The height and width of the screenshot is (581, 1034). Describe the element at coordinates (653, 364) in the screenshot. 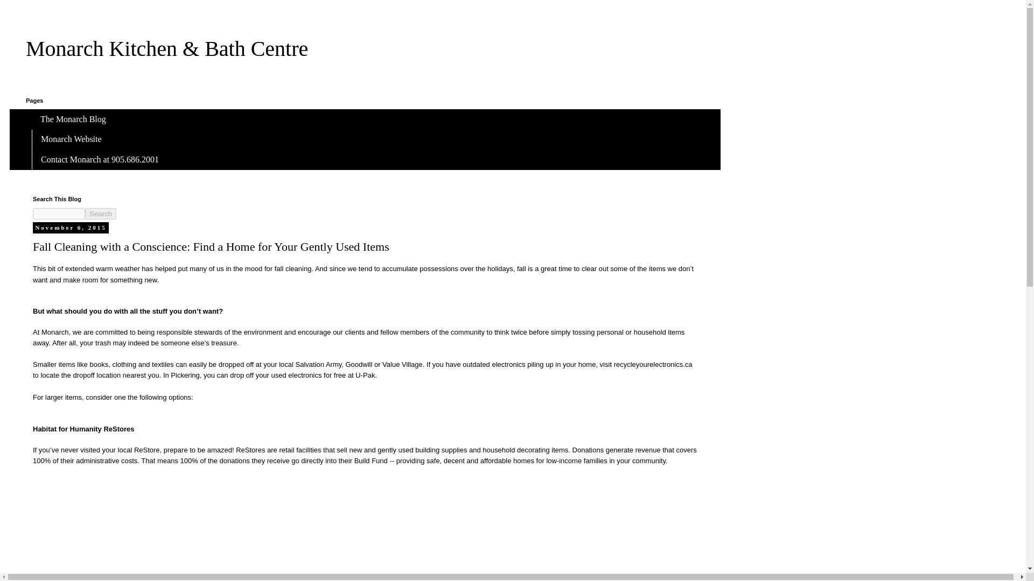

I see `recycleyourelectronics.ca` at that location.